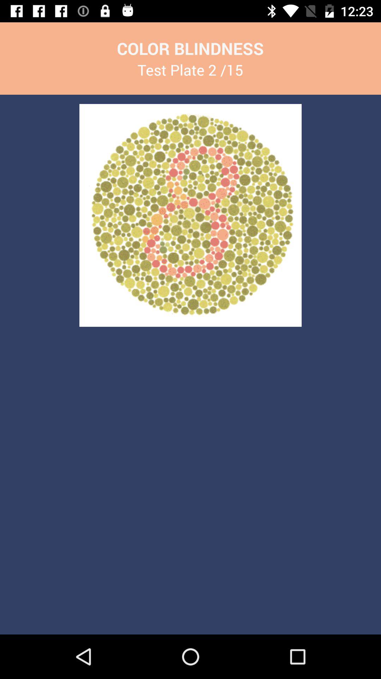  Describe the element at coordinates (190, 215) in the screenshot. I see `launch the icon below test plate 2 app` at that location.